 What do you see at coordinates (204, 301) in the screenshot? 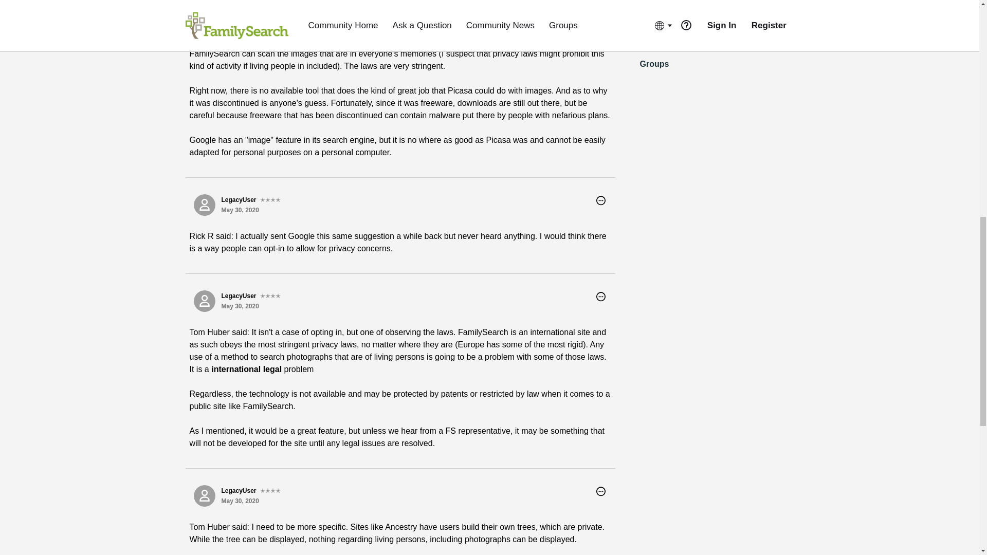
I see `LegacyUser` at bounding box center [204, 301].